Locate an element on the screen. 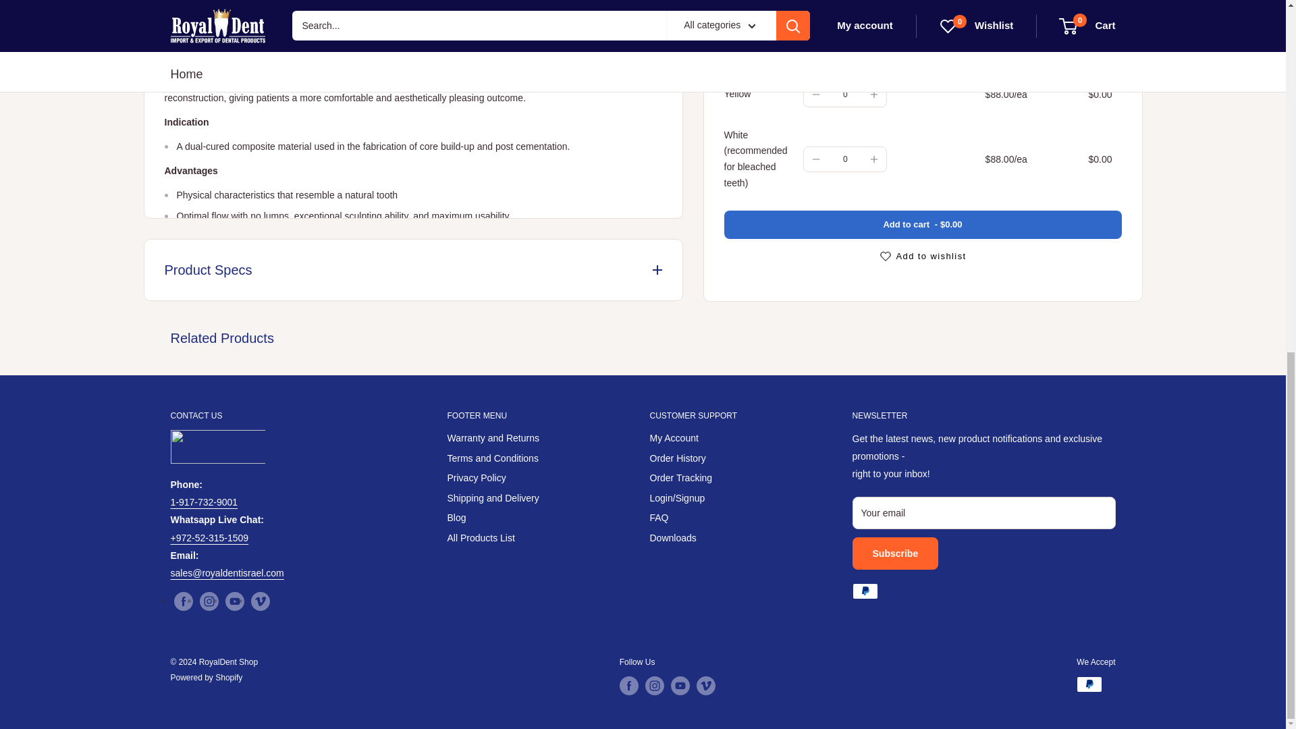  send us an email is located at coordinates (227, 573).